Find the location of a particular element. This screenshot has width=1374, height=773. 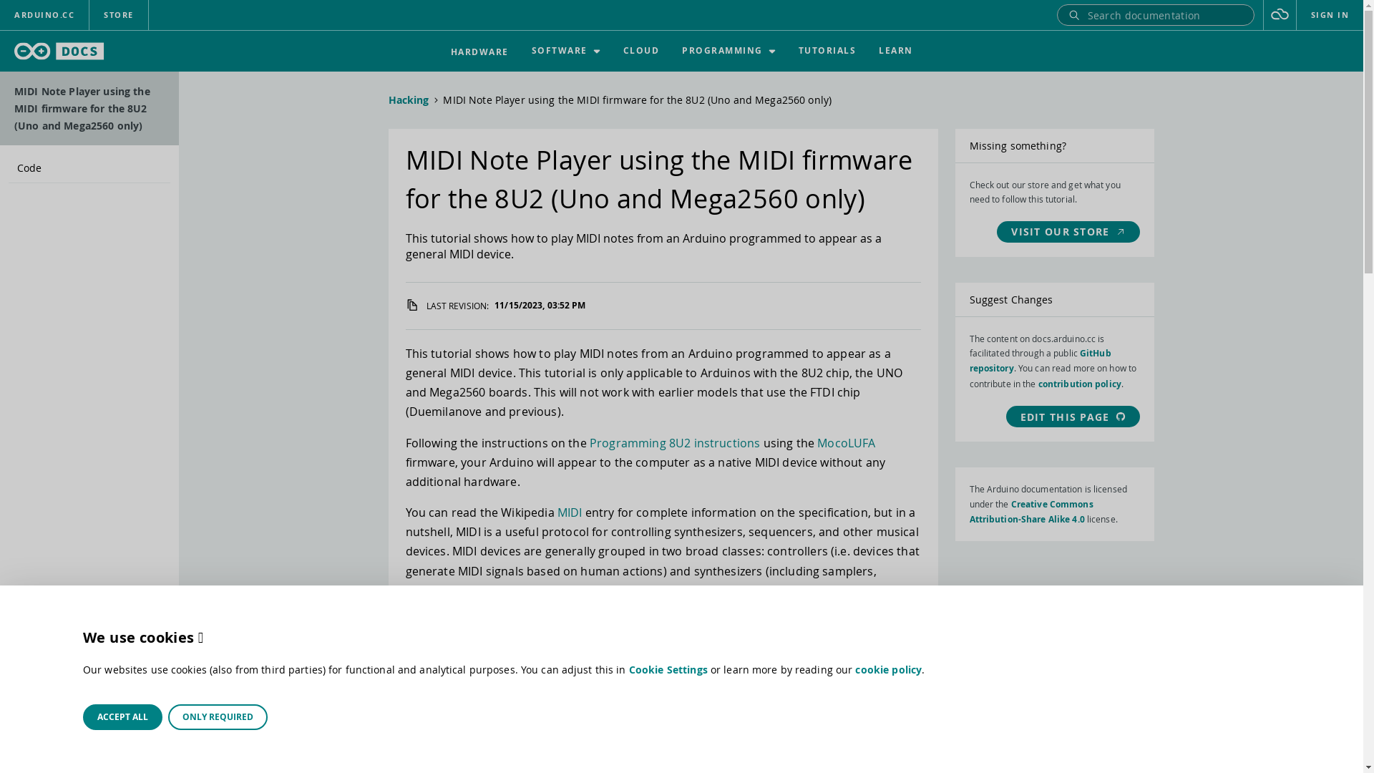

cookie policy is located at coordinates (889, 670).